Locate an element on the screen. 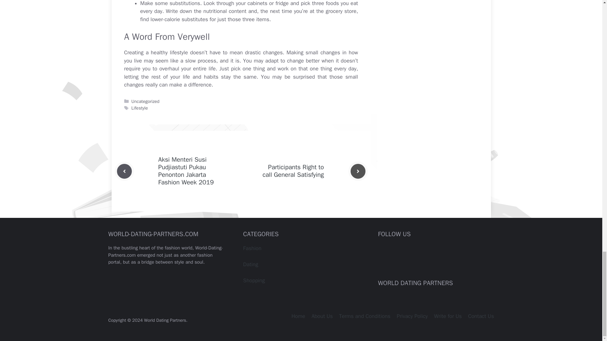 The image size is (607, 341). Participants Right to call General Satisfying is located at coordinates (293, 171).